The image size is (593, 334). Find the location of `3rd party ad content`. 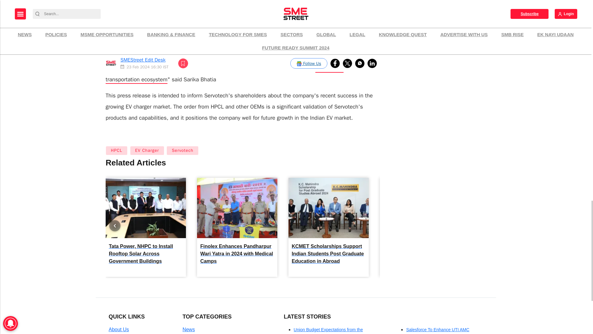

3rd party ad content is located at coordinates (435, 14).